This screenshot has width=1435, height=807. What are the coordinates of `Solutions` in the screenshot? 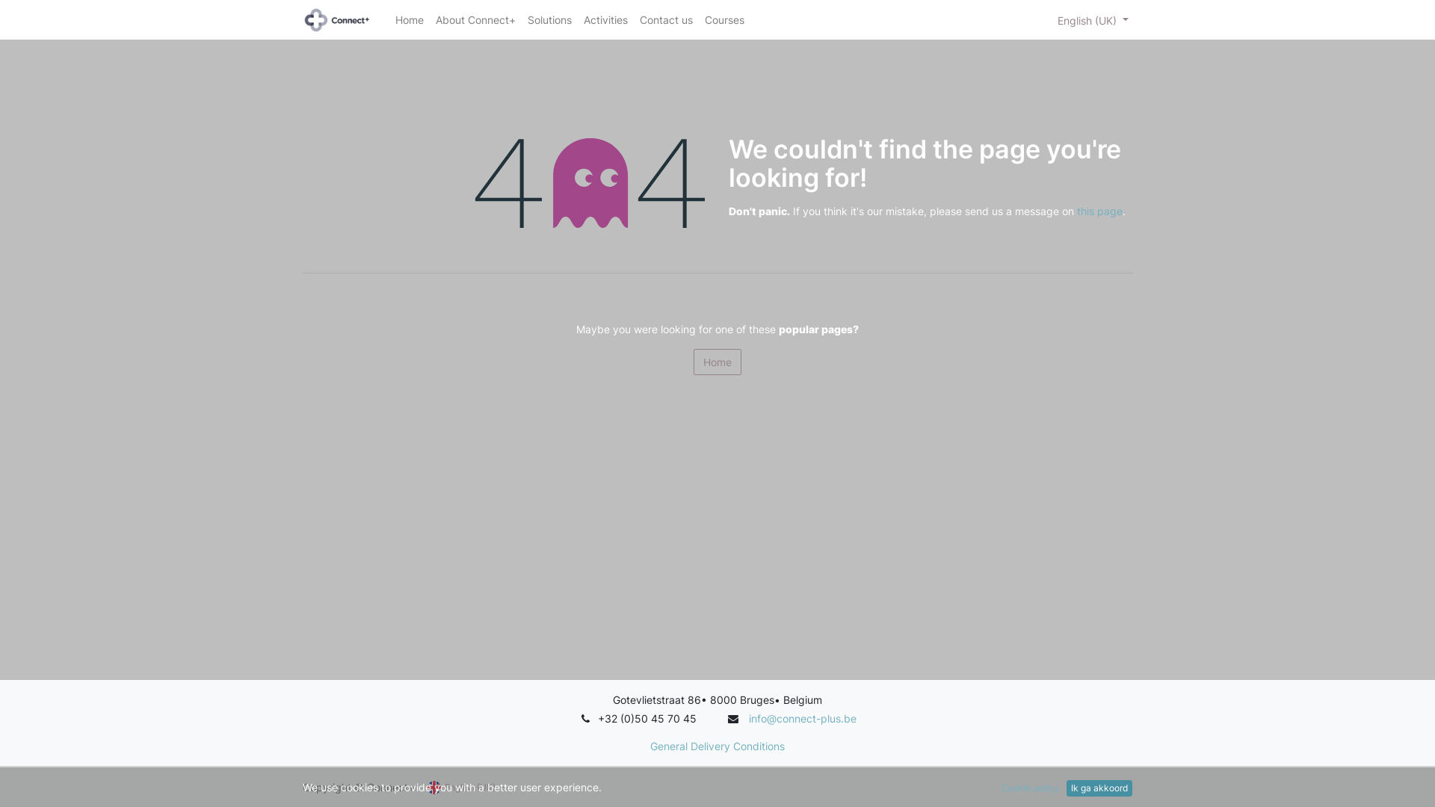 It's located at (550, 19).